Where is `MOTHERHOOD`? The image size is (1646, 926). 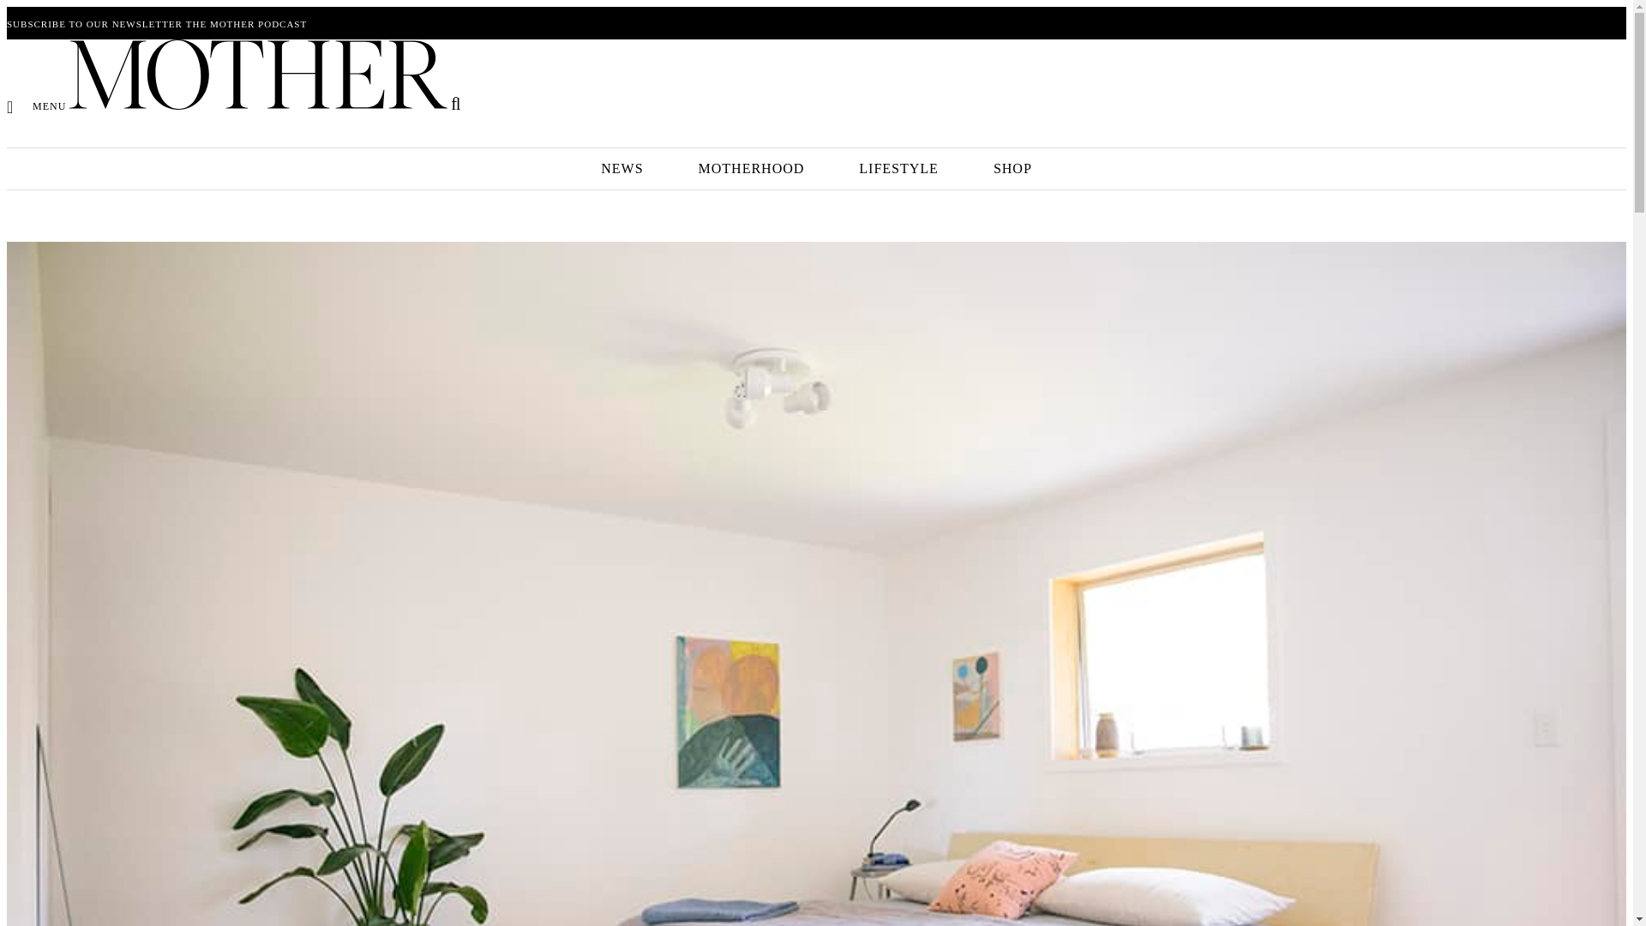 MOTHERHOOD is located at coordinates (751, 168).